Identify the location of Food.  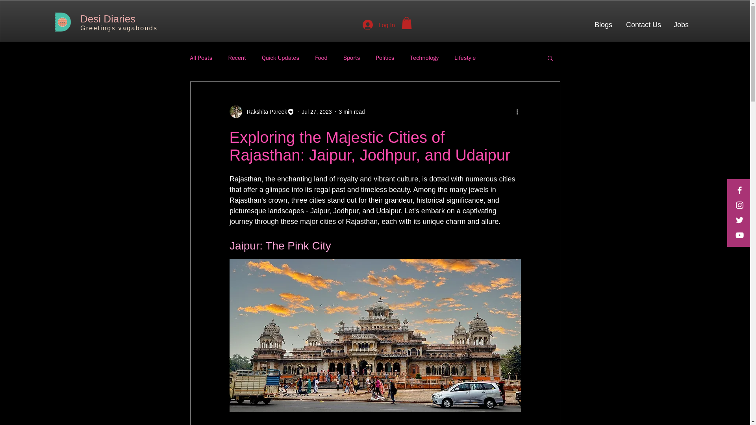
(321, 58).